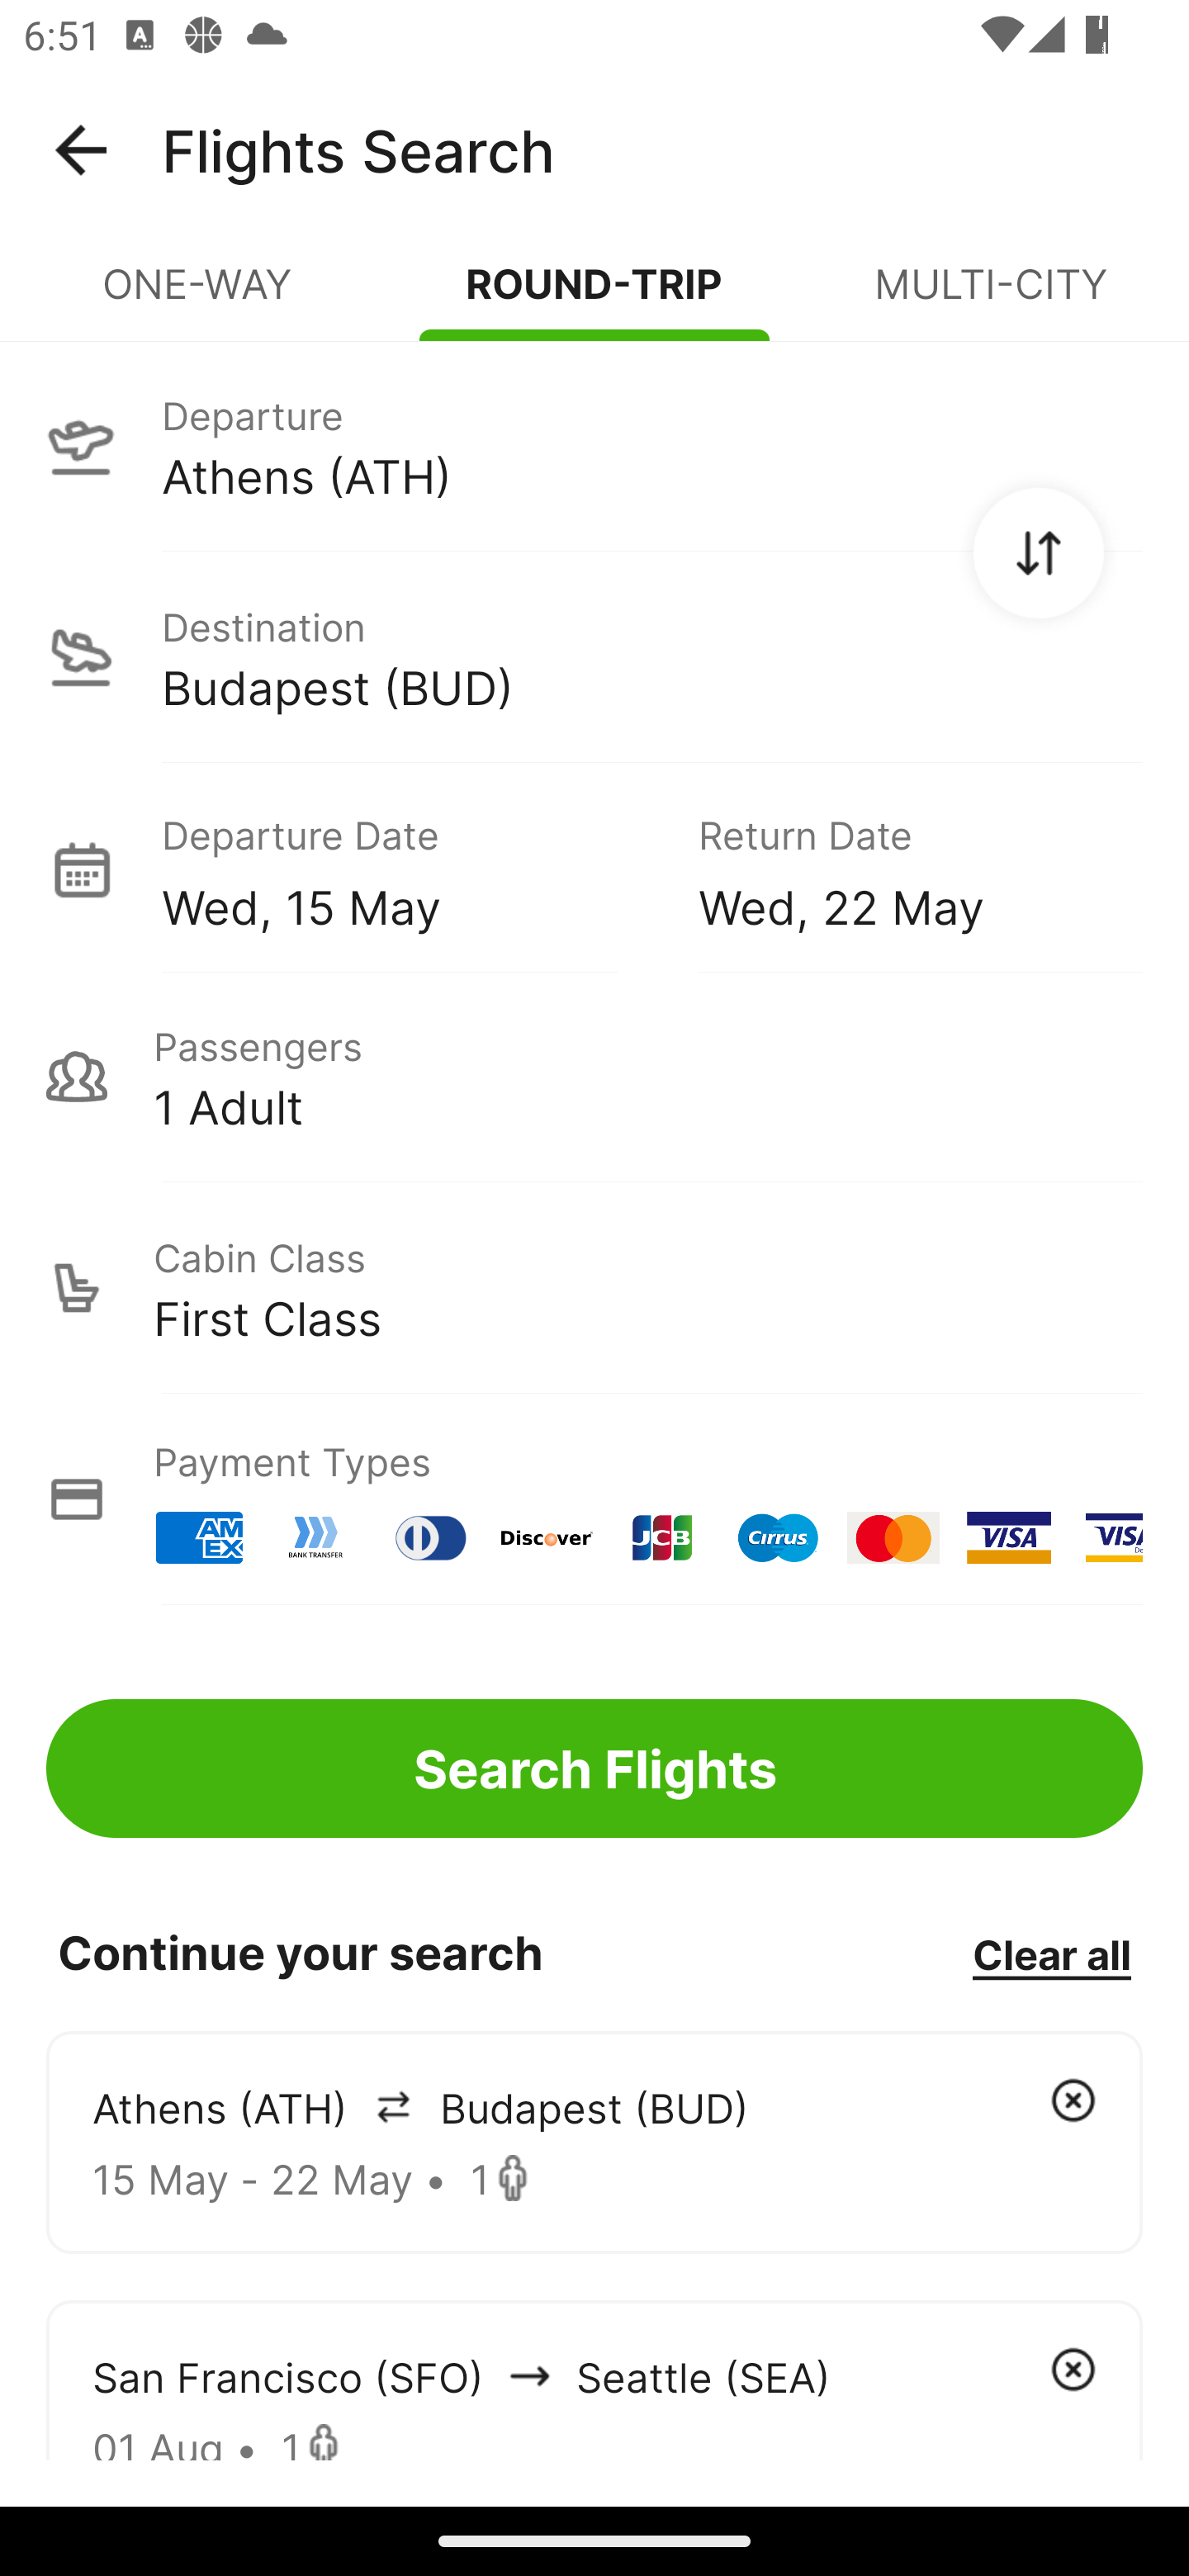  I want to click on MULTI-CITY, so click(991, 297).